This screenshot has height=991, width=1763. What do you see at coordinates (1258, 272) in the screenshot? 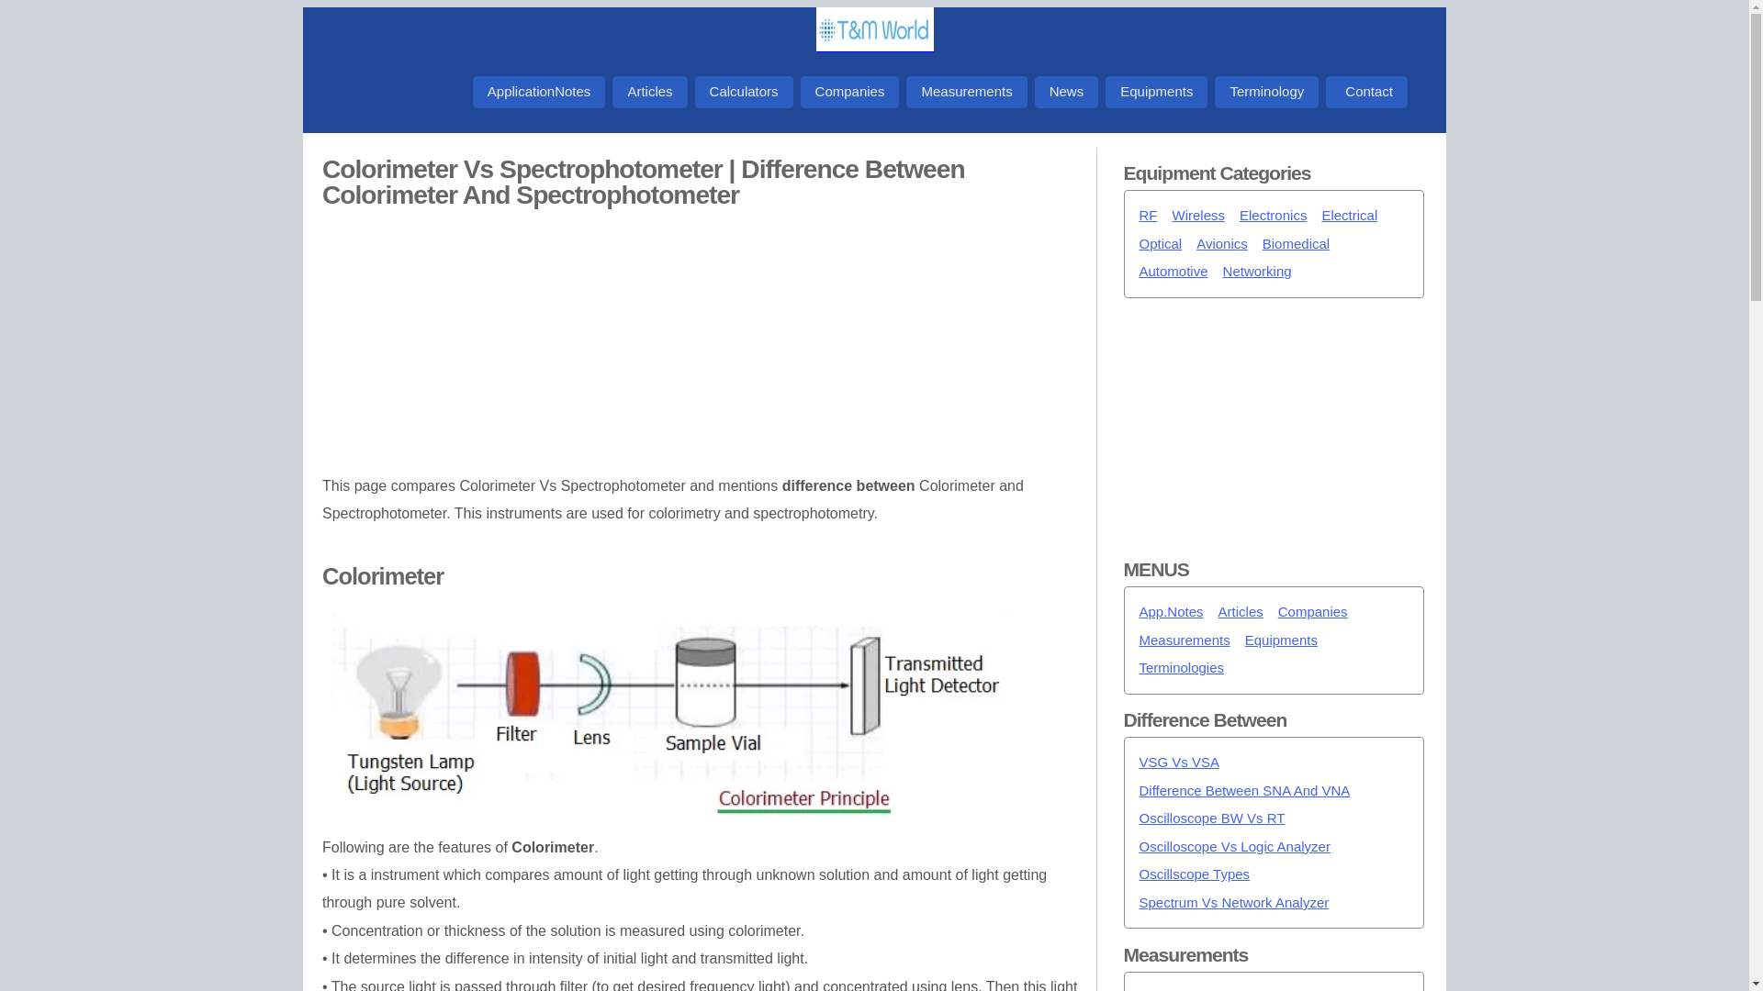
I see `Networking` at bounding box center [1258, 272].